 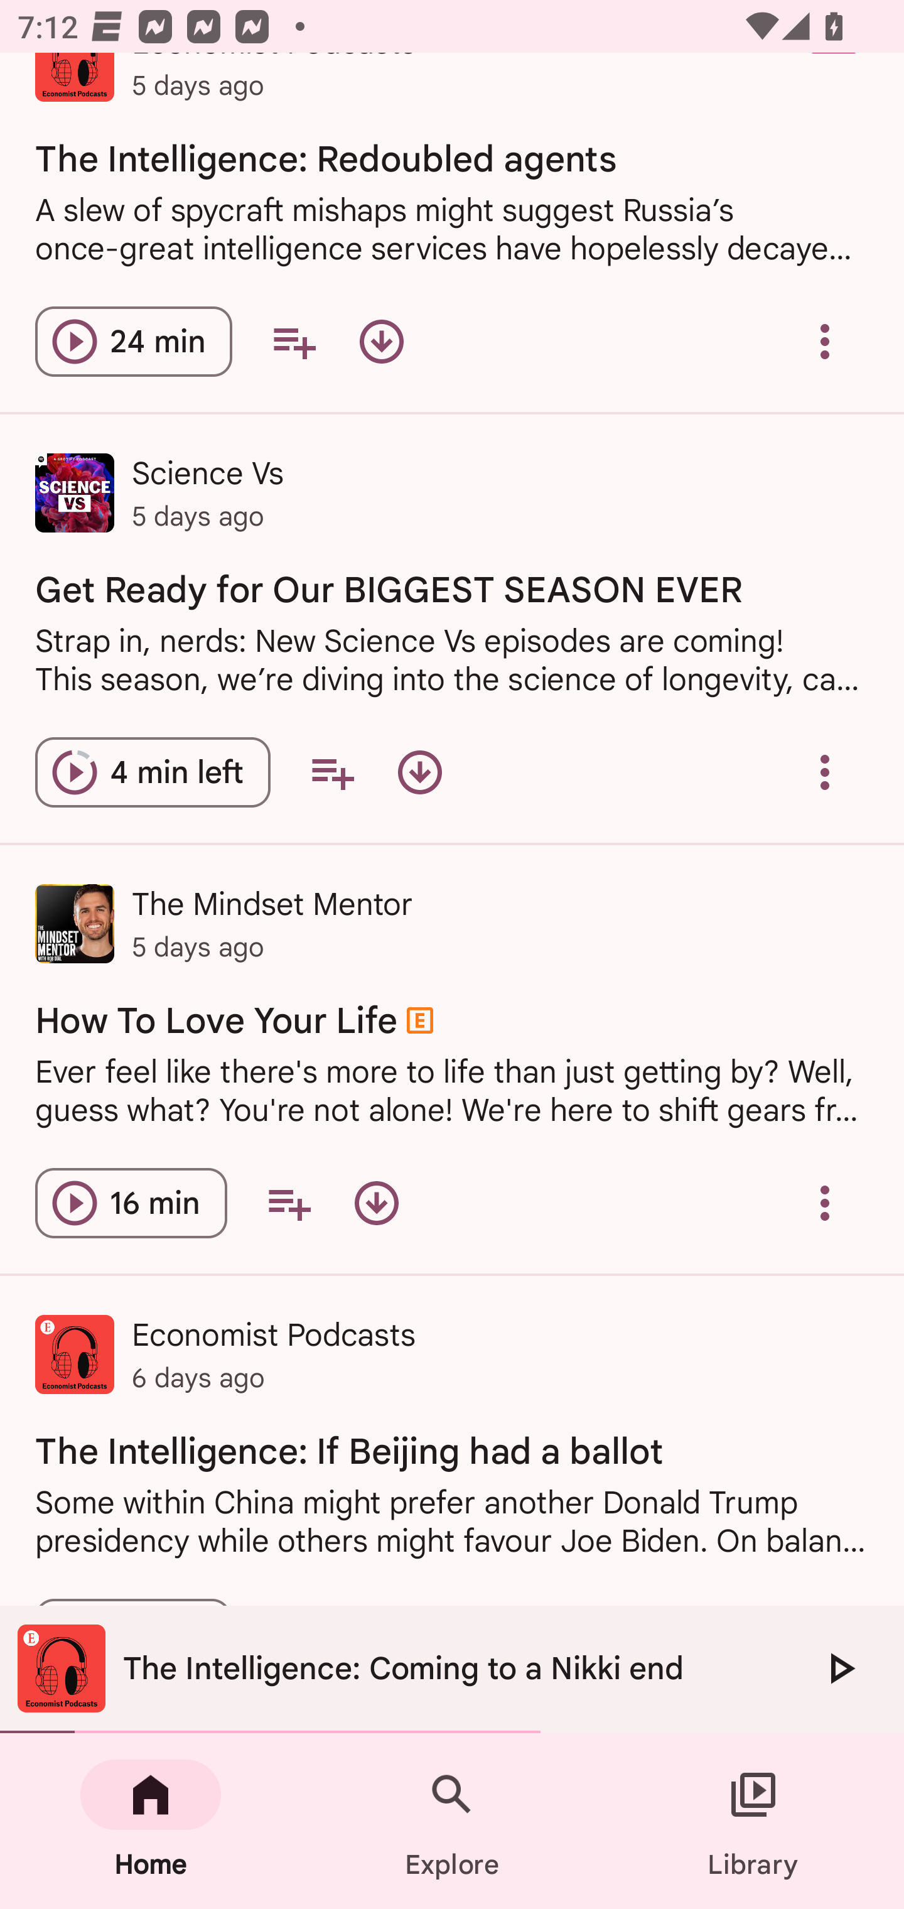 What do you see at coordinates (131, 1203) in the screenshot?
I see `Play episode How To Love Your Life 16 min` at bounding box center [131, 1203].